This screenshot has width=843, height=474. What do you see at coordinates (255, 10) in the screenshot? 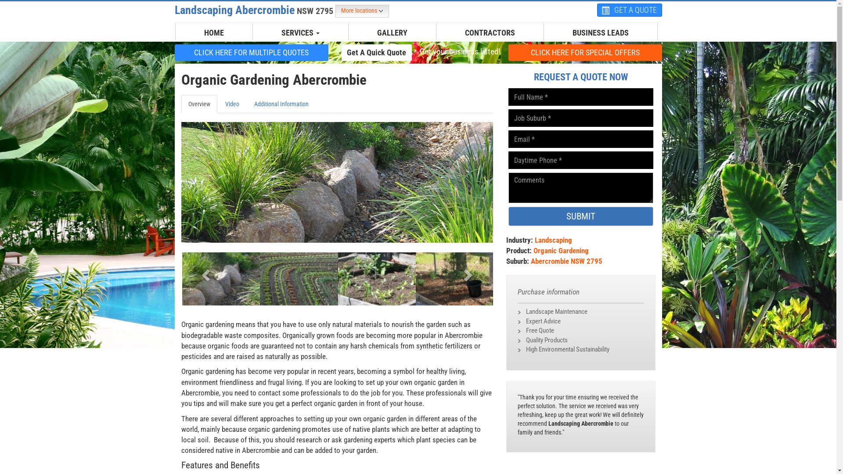
I see `Landscaping Abercrombie NSW 2795` at bounding box center [255, 10].